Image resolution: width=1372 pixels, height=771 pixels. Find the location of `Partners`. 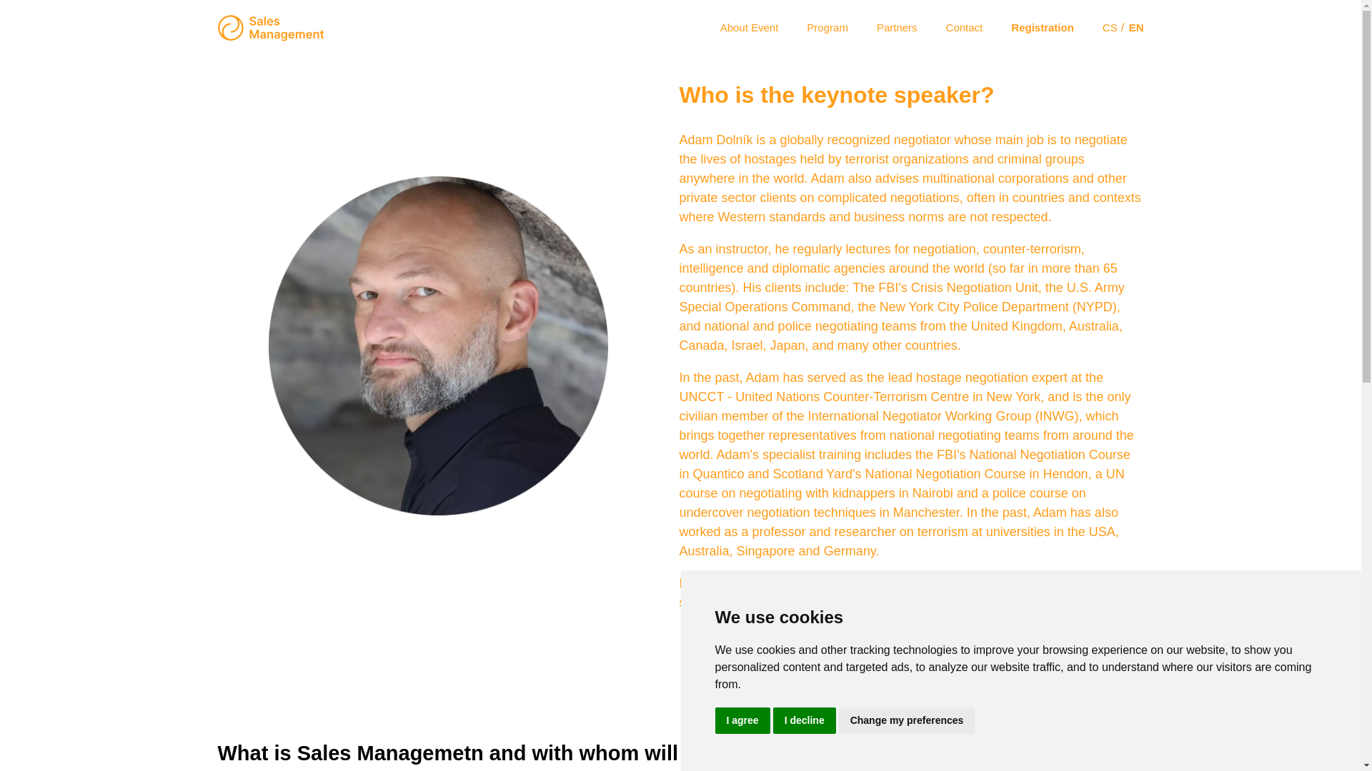

Partners is located at coordinates (897, 27).